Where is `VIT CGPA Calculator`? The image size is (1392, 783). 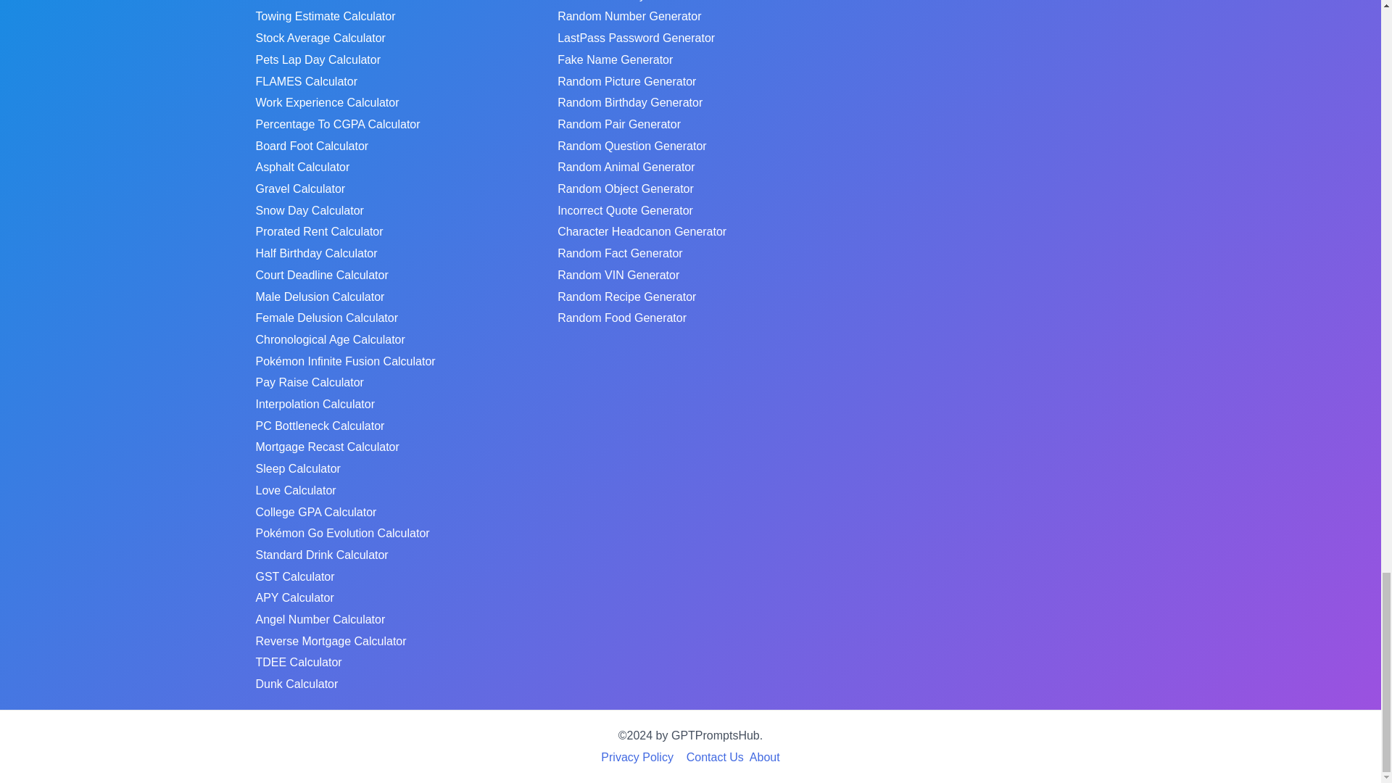 VIT CGPA Calculator is located at coordinates (309, 3).